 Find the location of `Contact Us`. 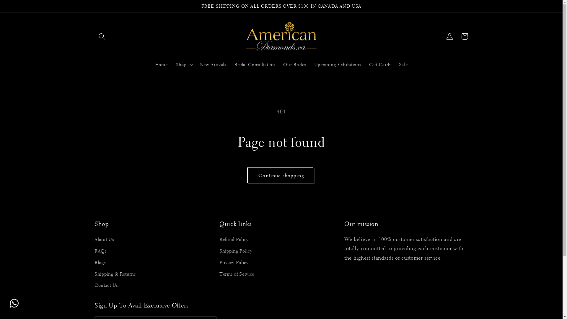

Contact Us is located at coordinates (106, 286).